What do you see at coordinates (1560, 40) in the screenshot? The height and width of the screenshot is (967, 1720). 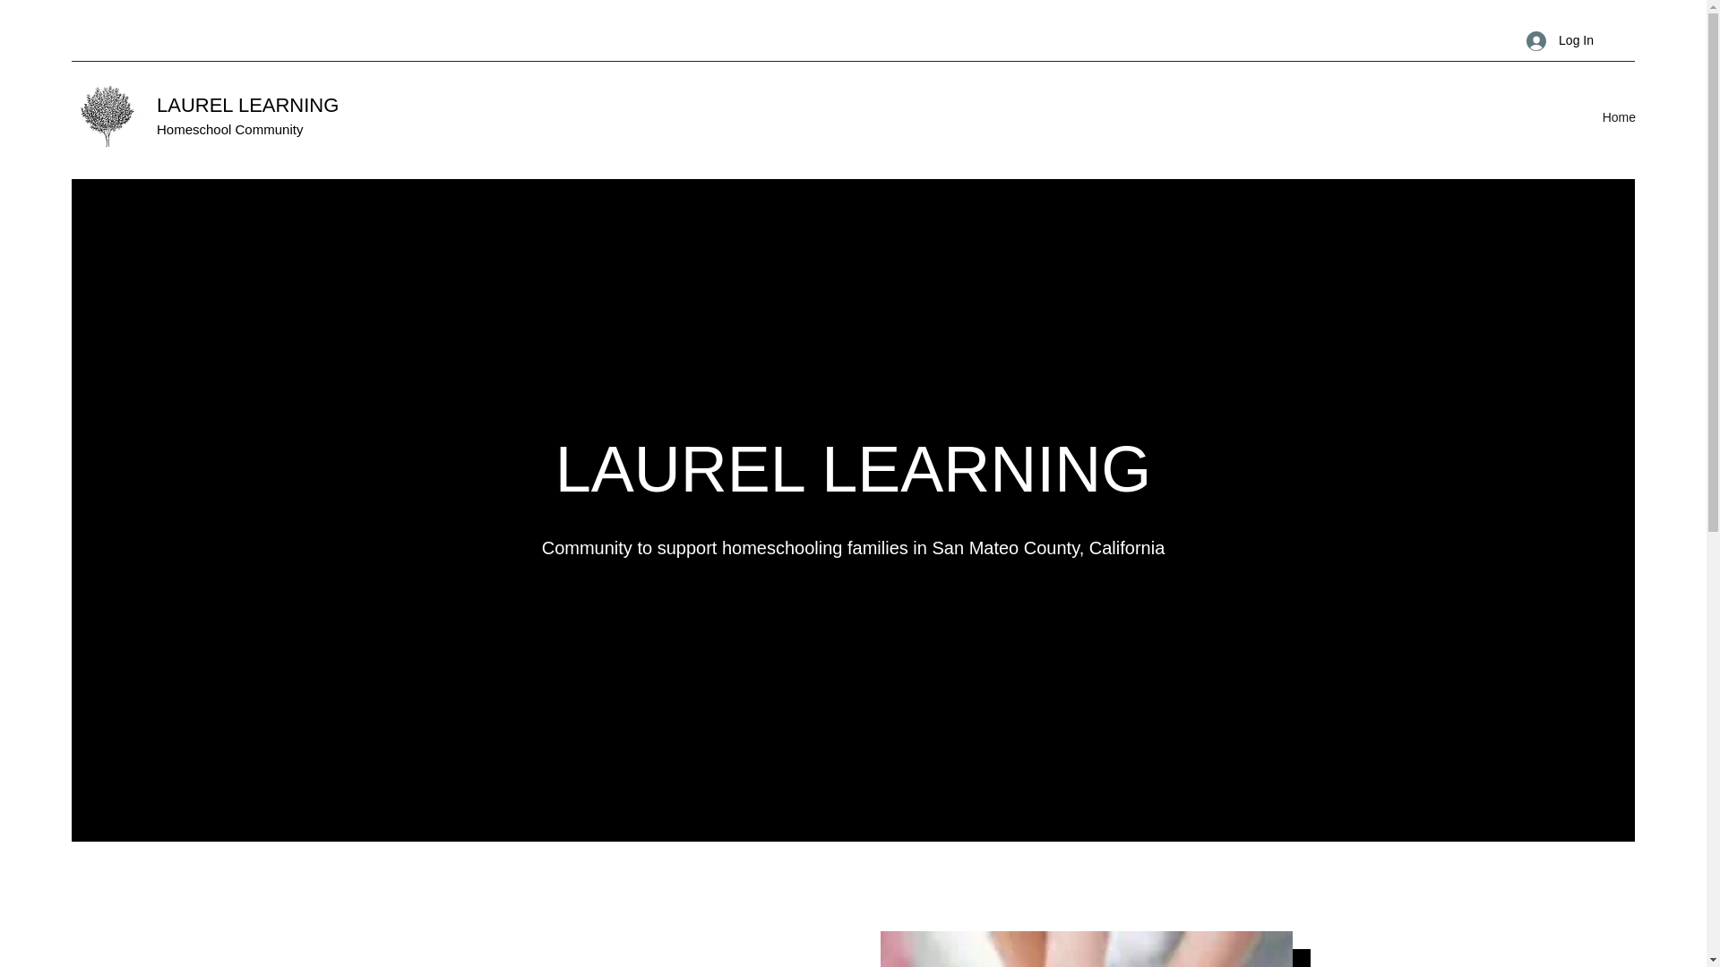 I see `Log In` at bounding box center [1560, 40].